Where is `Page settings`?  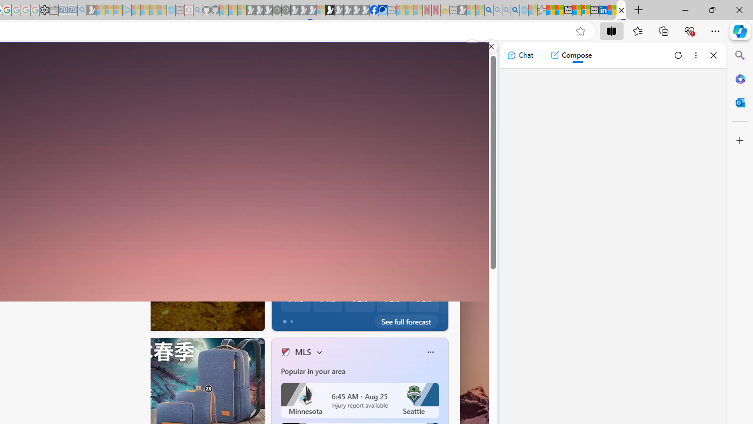
Page settings is located at coordinates (462, 61).